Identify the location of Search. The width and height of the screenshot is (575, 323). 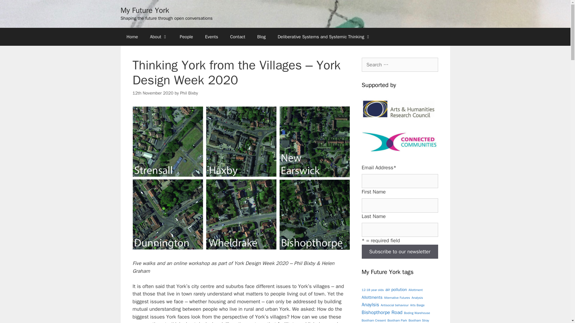
(14, 7).